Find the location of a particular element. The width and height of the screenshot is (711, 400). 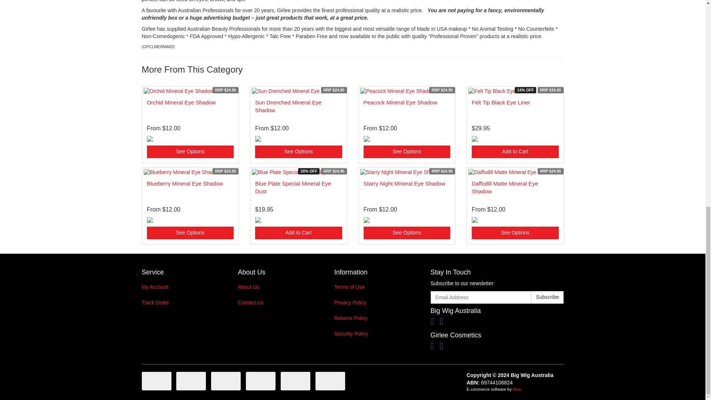

Daffodill Matte Mineral Eye Shadow is located at coordinates (505, 187).